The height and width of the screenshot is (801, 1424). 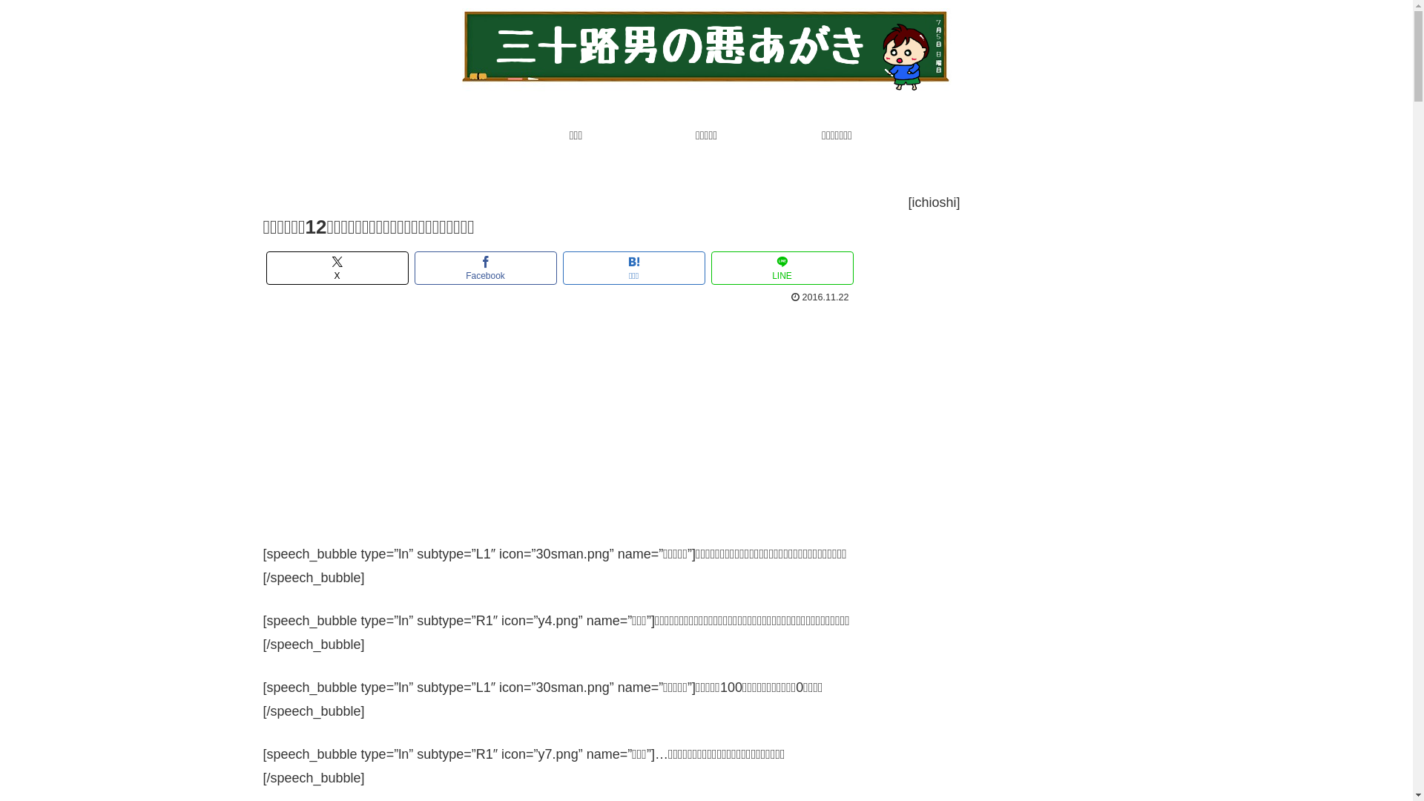 I want to click on LINE, so click(x=782, y=268).